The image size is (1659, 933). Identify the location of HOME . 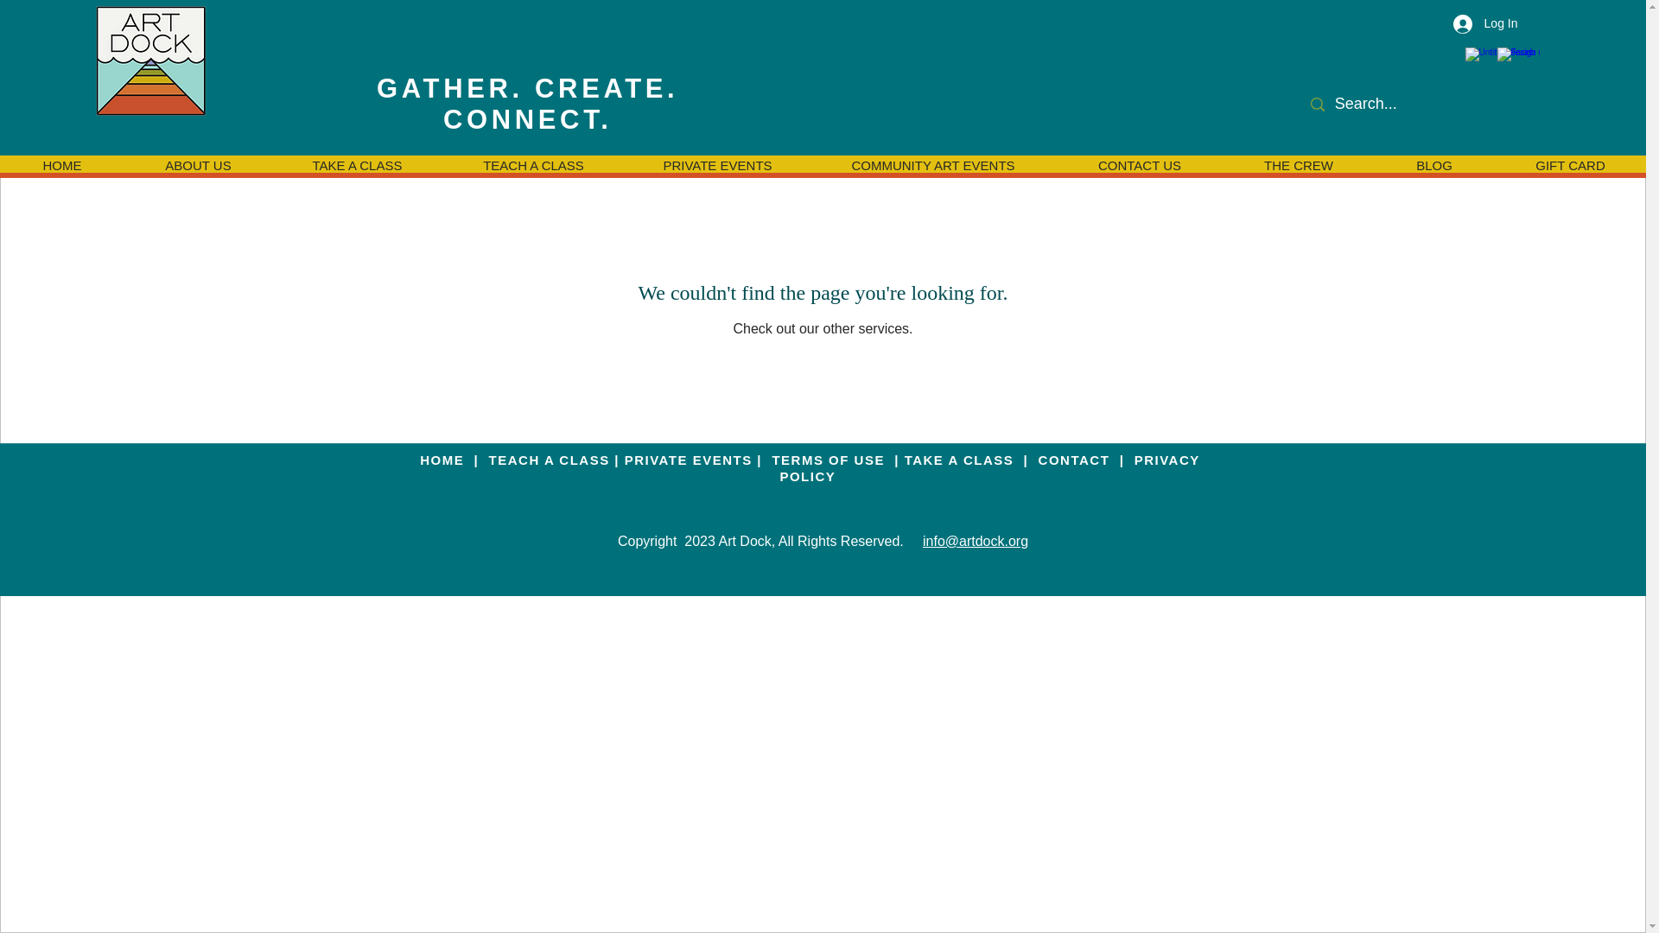
(444, 460).